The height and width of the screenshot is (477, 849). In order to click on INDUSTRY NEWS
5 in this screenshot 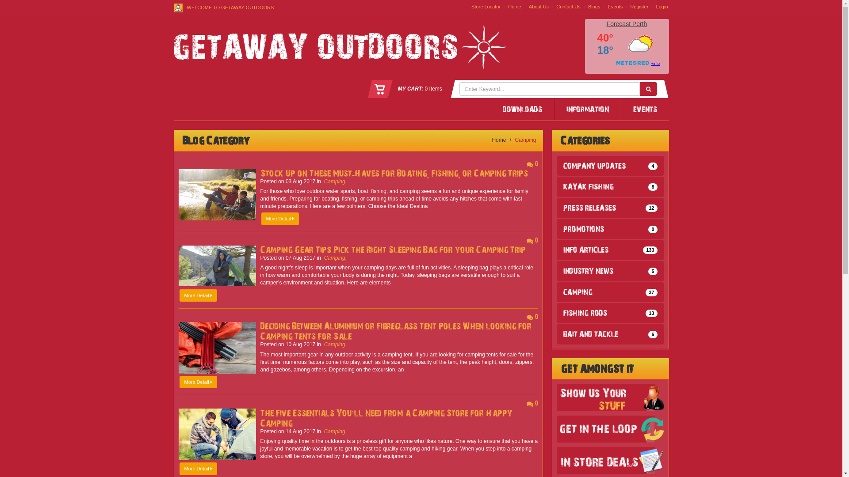, I will do `click(610, 271)`.